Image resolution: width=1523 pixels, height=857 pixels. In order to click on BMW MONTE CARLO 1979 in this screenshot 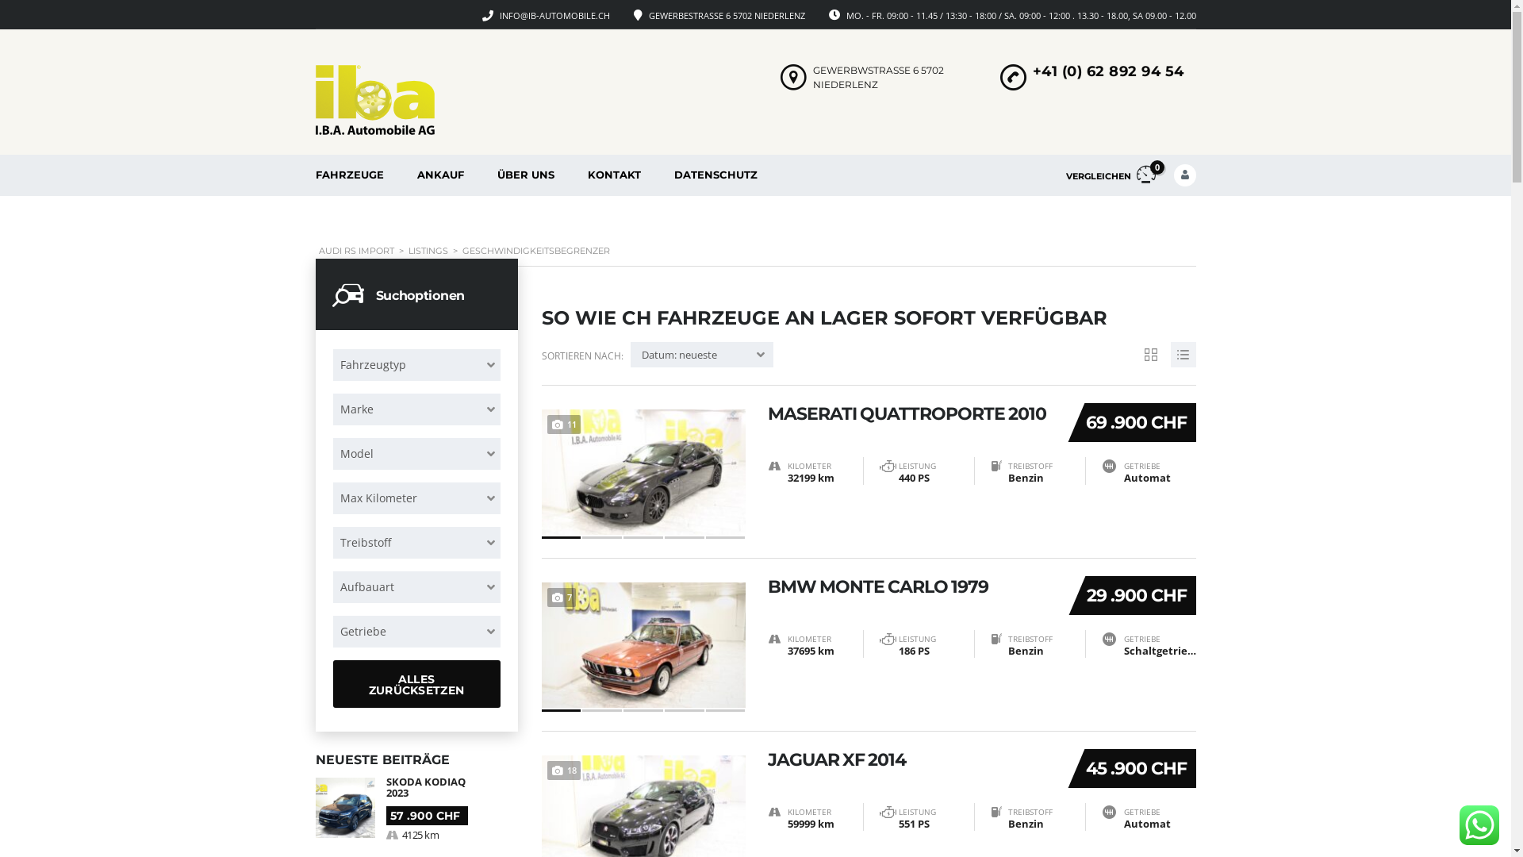, I will do `click(911, 587)`.